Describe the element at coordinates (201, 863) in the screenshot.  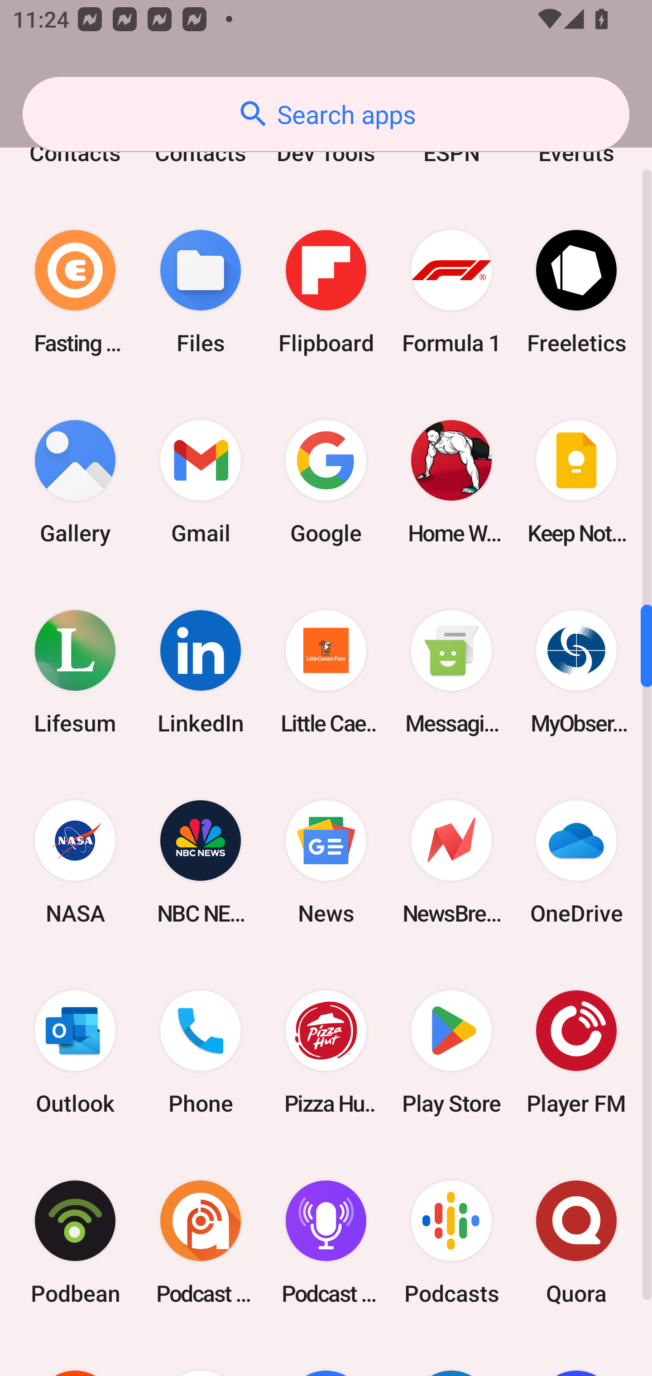
I see `NBC NEWS` at that location.